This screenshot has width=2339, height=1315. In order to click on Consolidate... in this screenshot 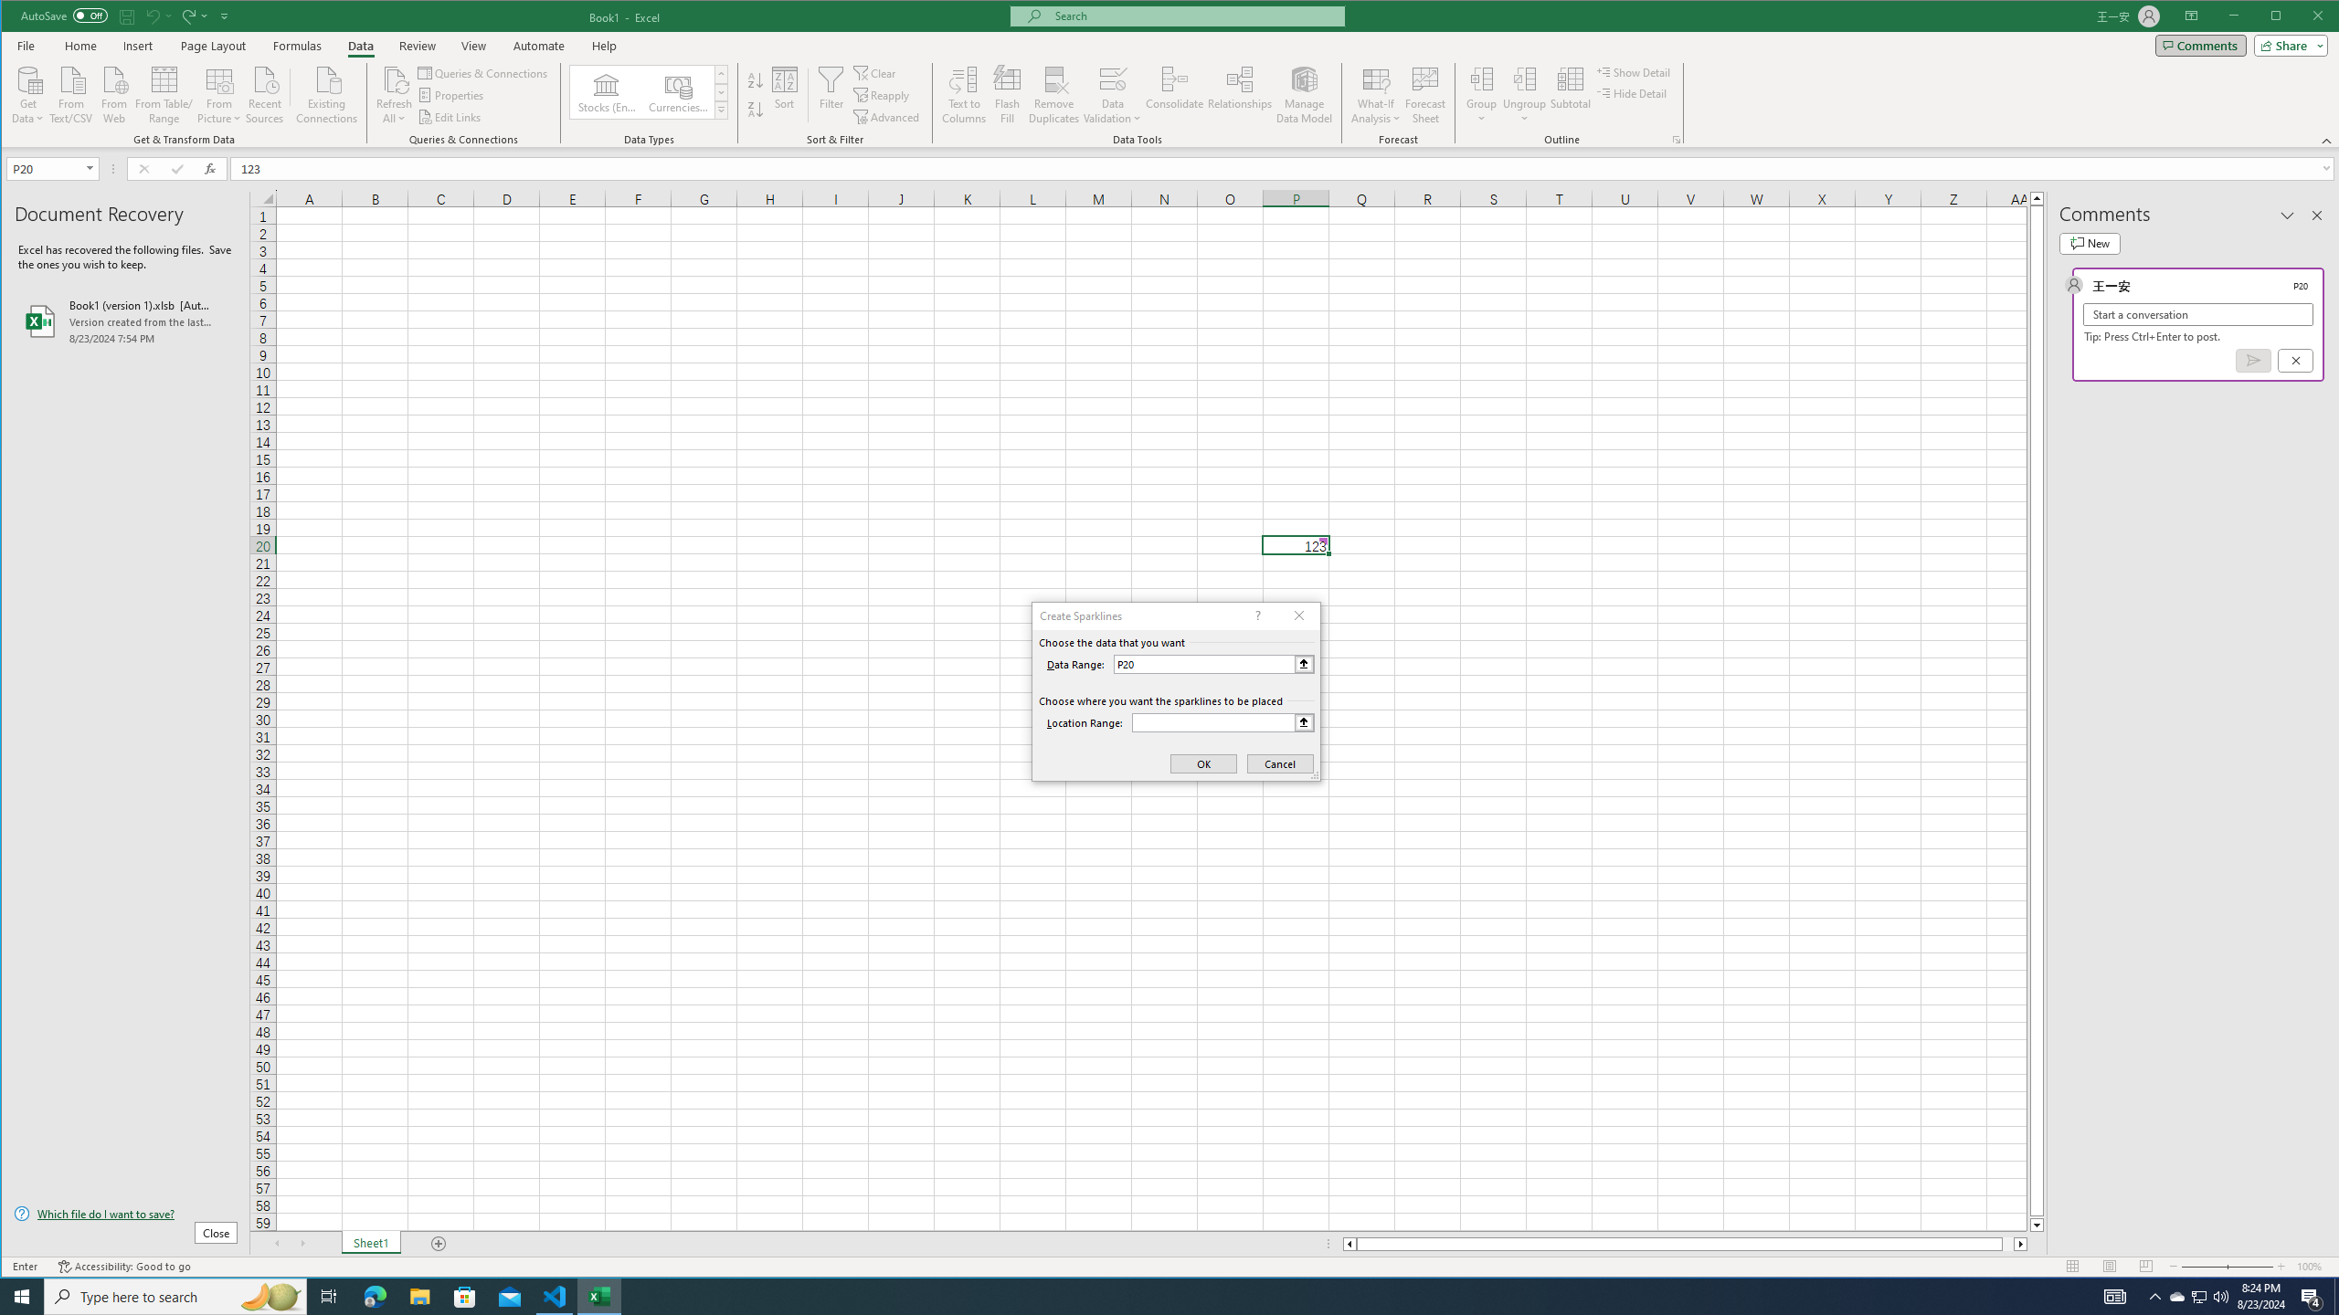, I will do `click(1175, 95)`.